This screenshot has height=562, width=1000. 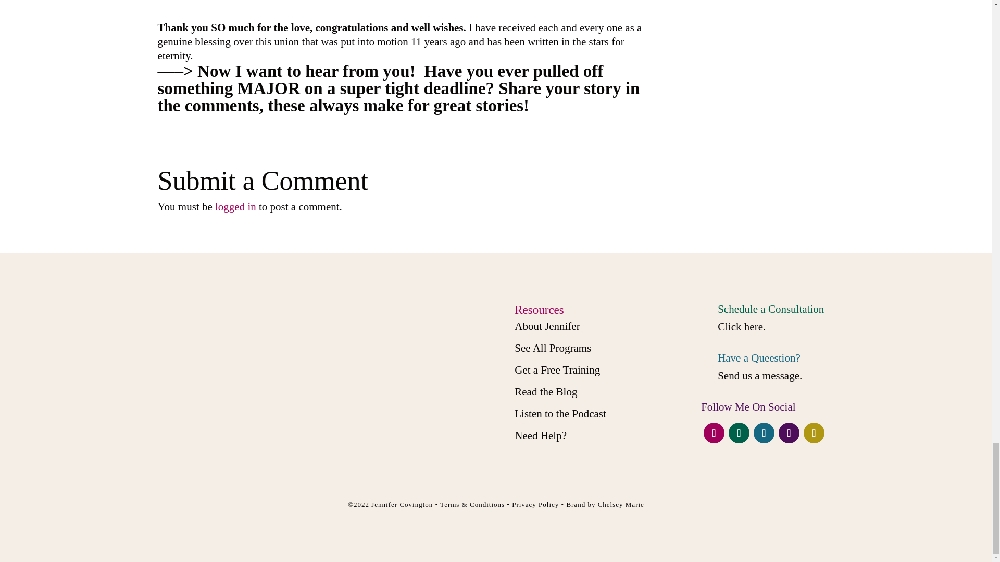 I want to click on About Jennifer, so click(x=547, y=326).